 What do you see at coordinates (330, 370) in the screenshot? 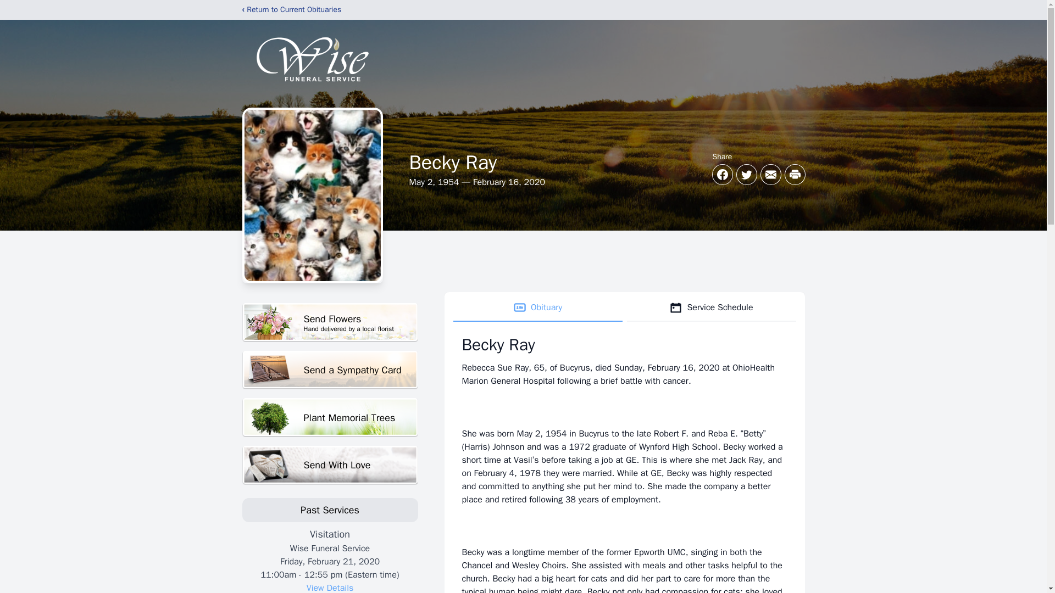
I see `View Details` at bounding box center [330, 370].